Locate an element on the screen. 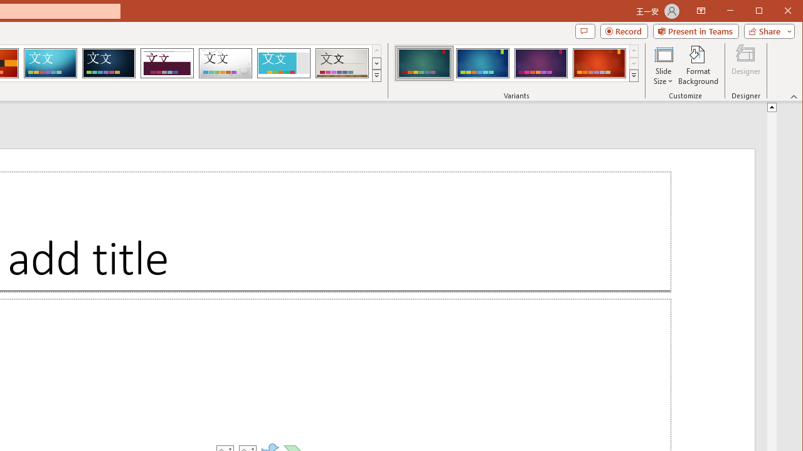  Variants is located at coordinates (634, 75).